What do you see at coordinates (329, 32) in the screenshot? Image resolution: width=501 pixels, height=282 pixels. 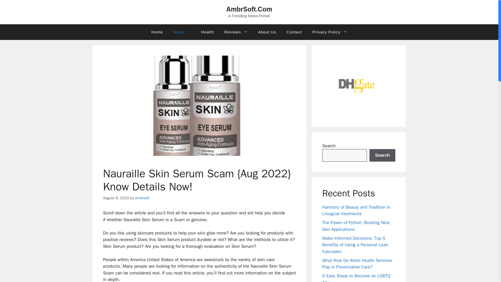 I see `Privacy Policy` at bounding box center [329, 32].